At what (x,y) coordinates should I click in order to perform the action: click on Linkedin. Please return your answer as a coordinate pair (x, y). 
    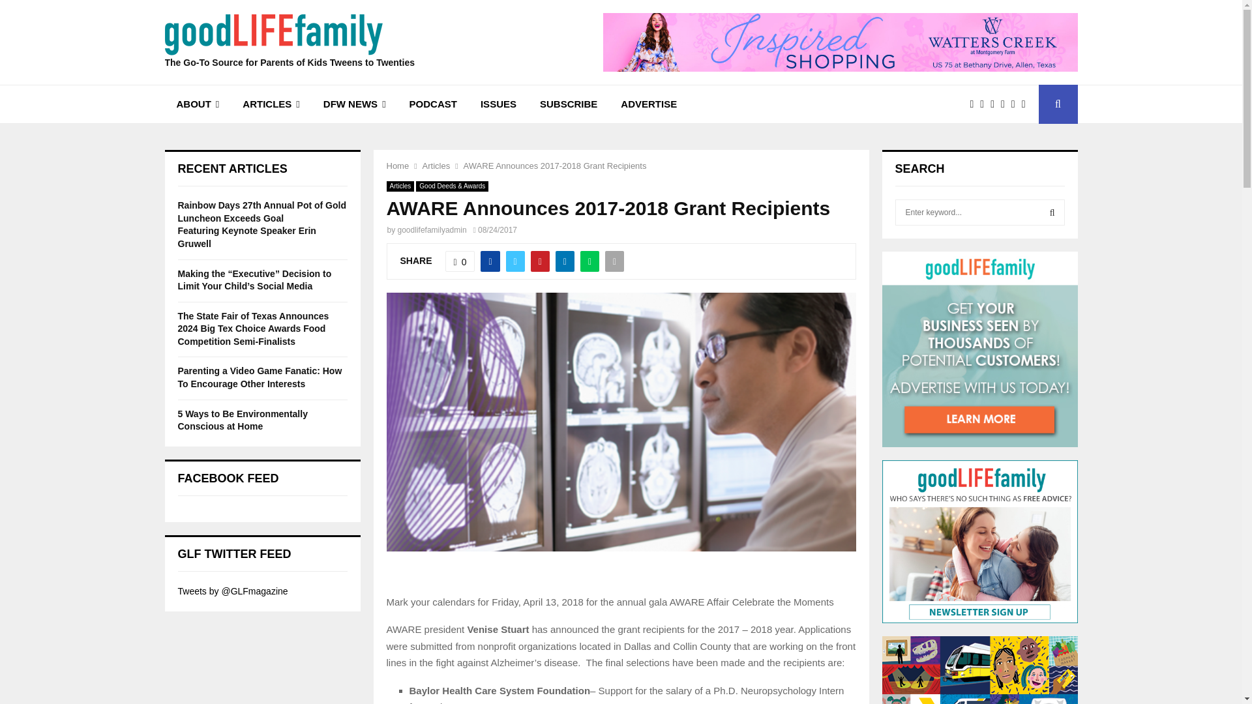
    Looking at the image, I should click on (1016, 104).